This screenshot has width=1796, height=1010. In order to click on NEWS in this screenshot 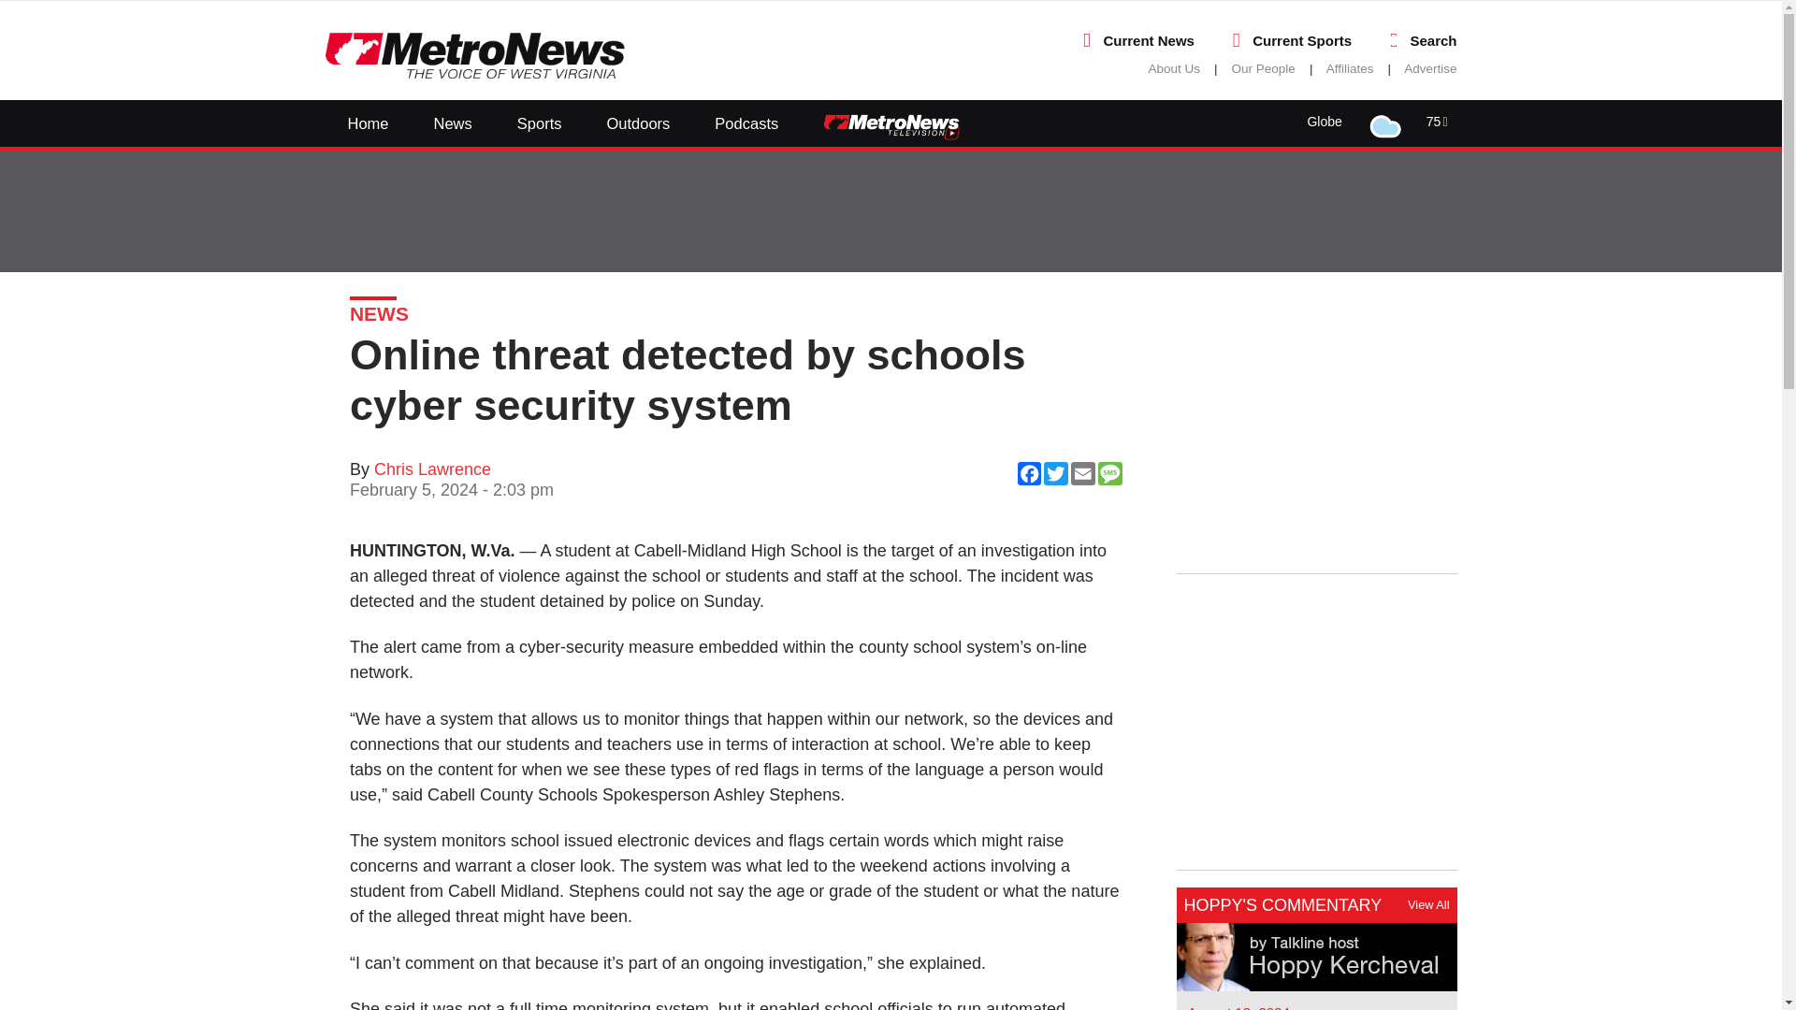, I will do `click(380, 313)`.